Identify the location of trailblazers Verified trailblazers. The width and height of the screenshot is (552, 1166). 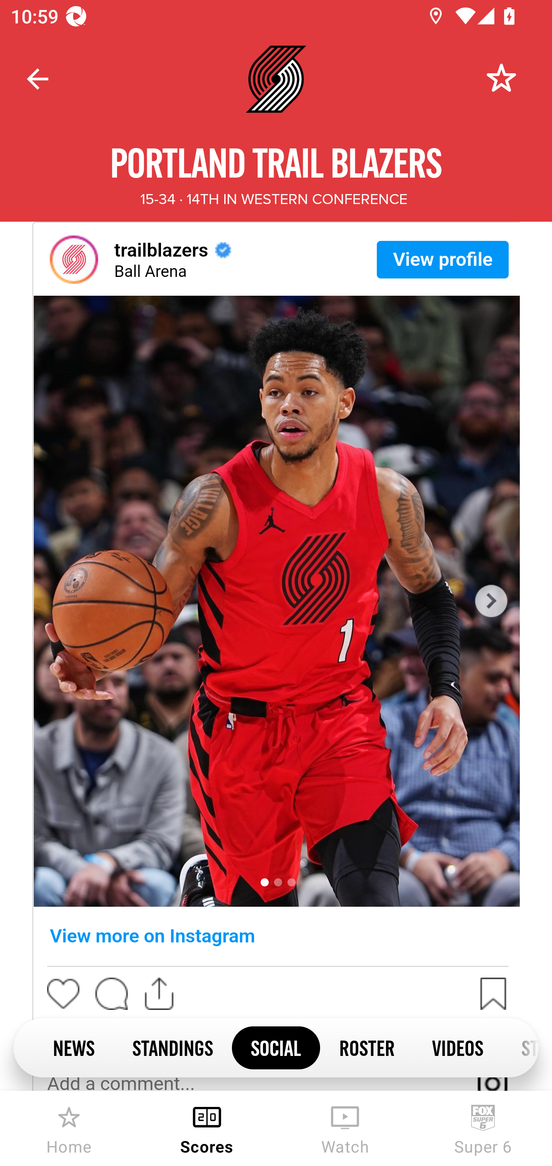
(197, 251).